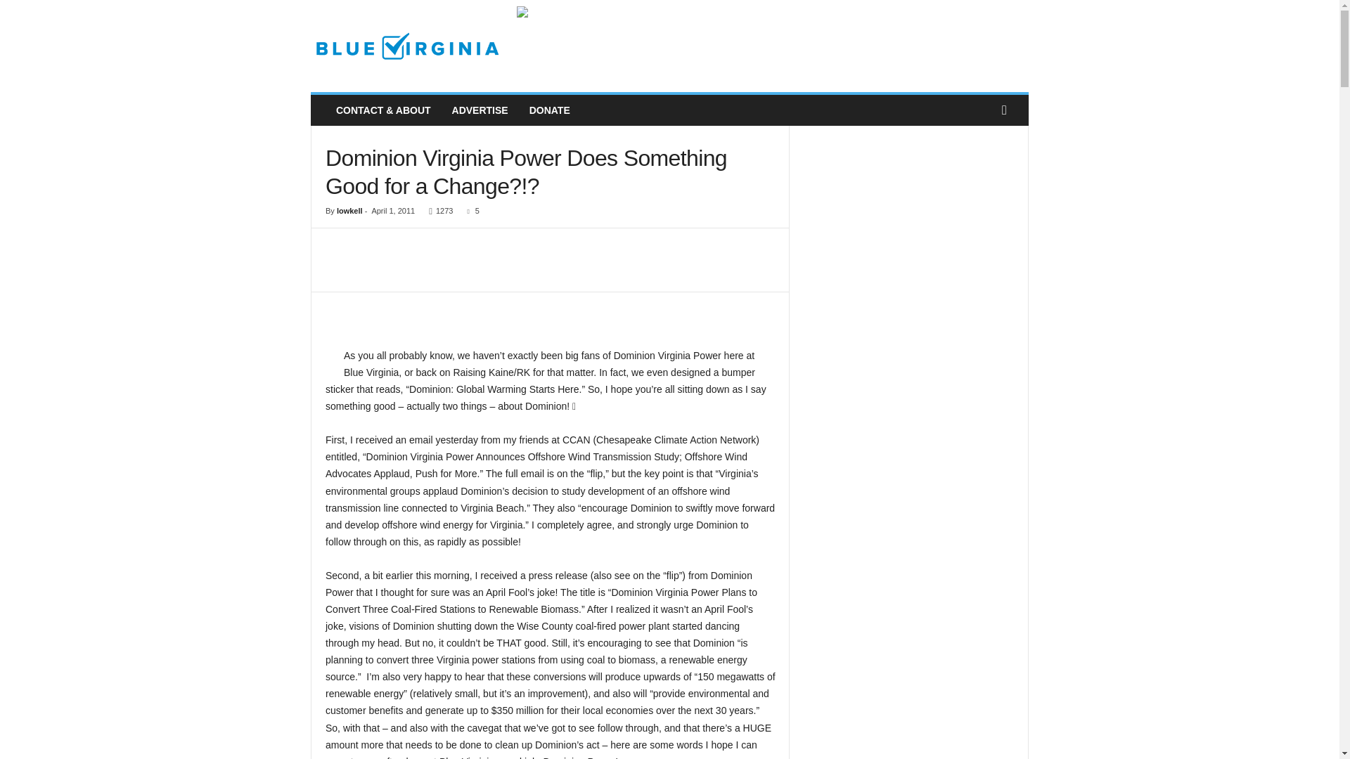 The image size is (1350, 759). I want to click on 5, so click(470, 210).